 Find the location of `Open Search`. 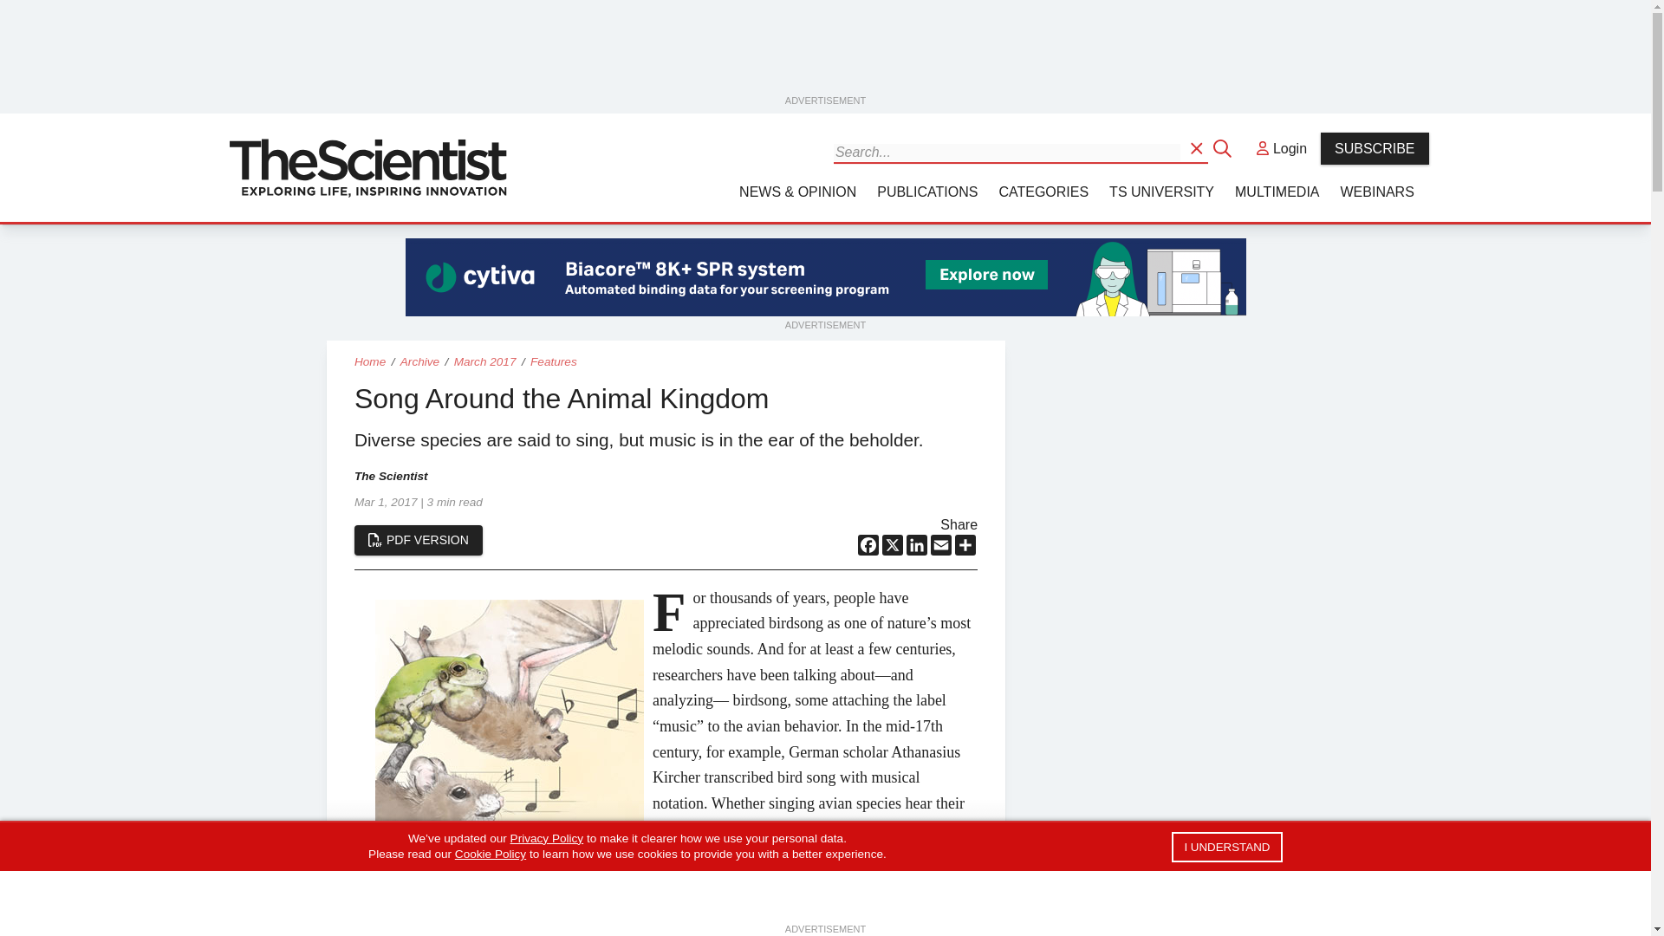

Open Search is located at coordinates (1198, 147).